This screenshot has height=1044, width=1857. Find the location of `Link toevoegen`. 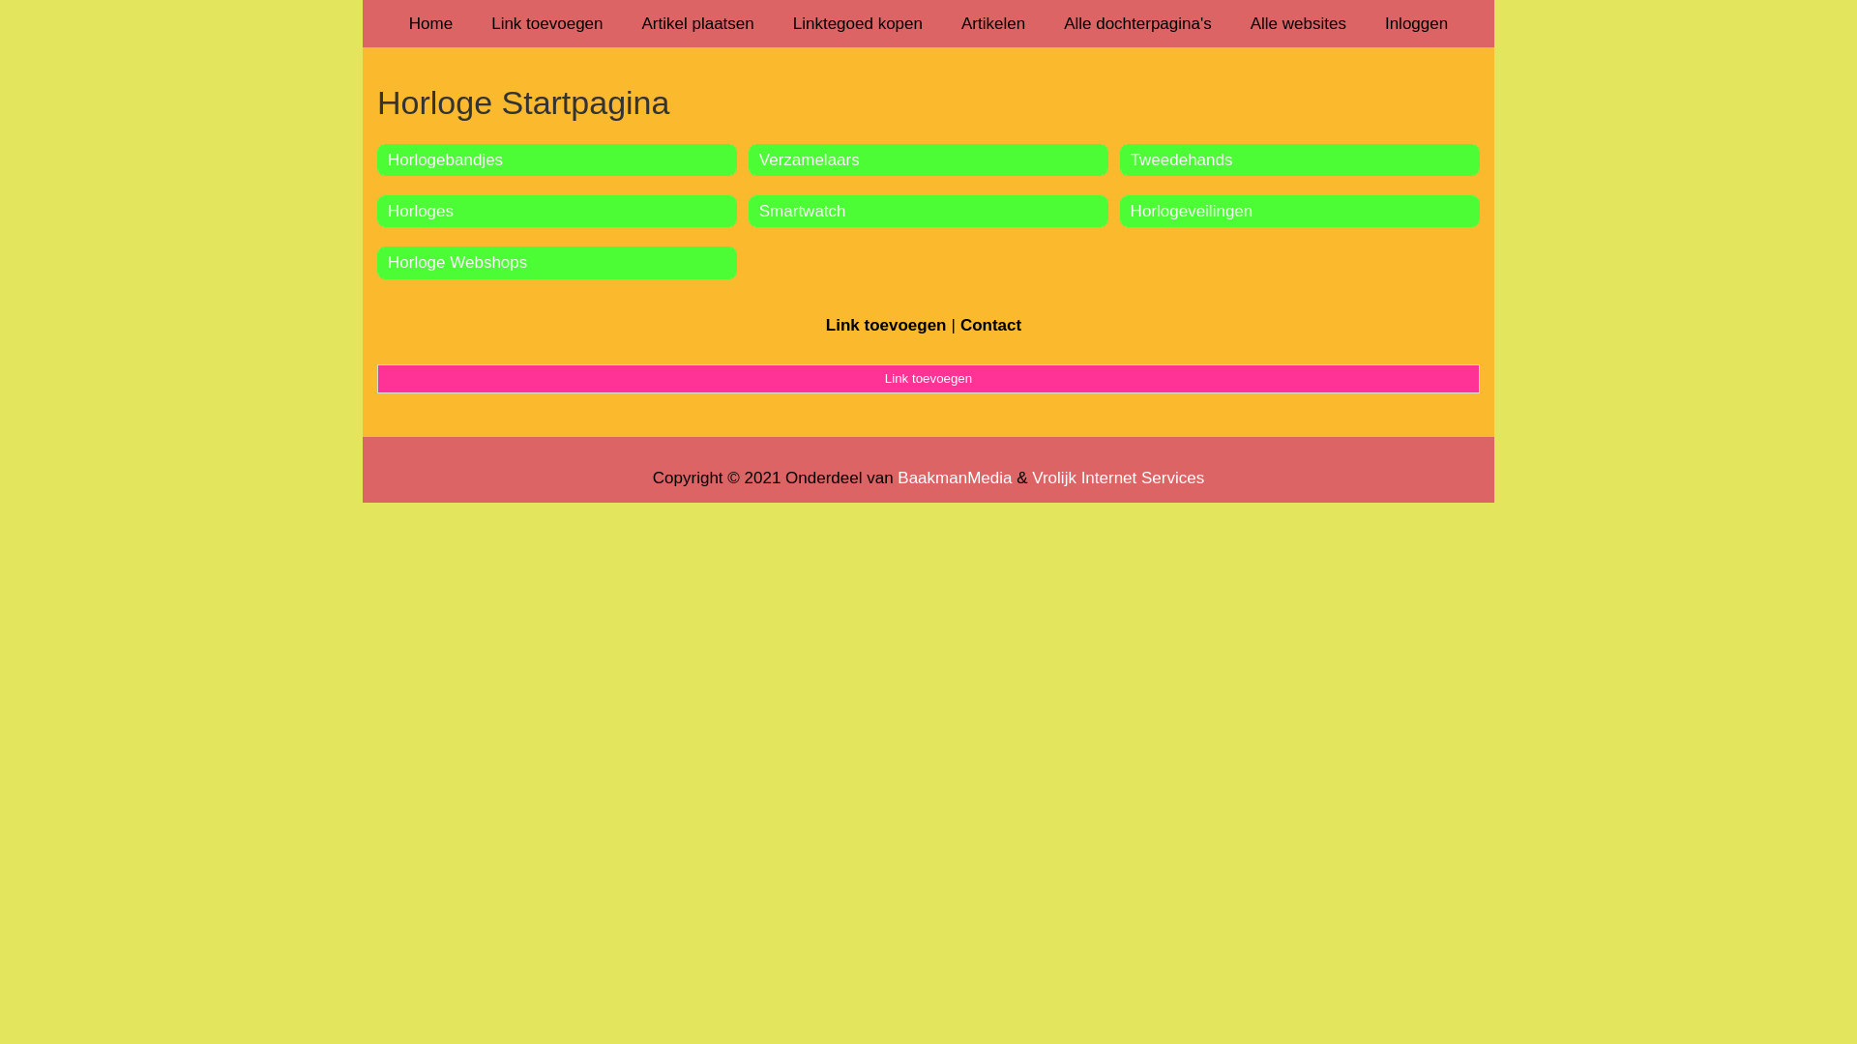

Link toevoegen is located at coordinates (886, 325).